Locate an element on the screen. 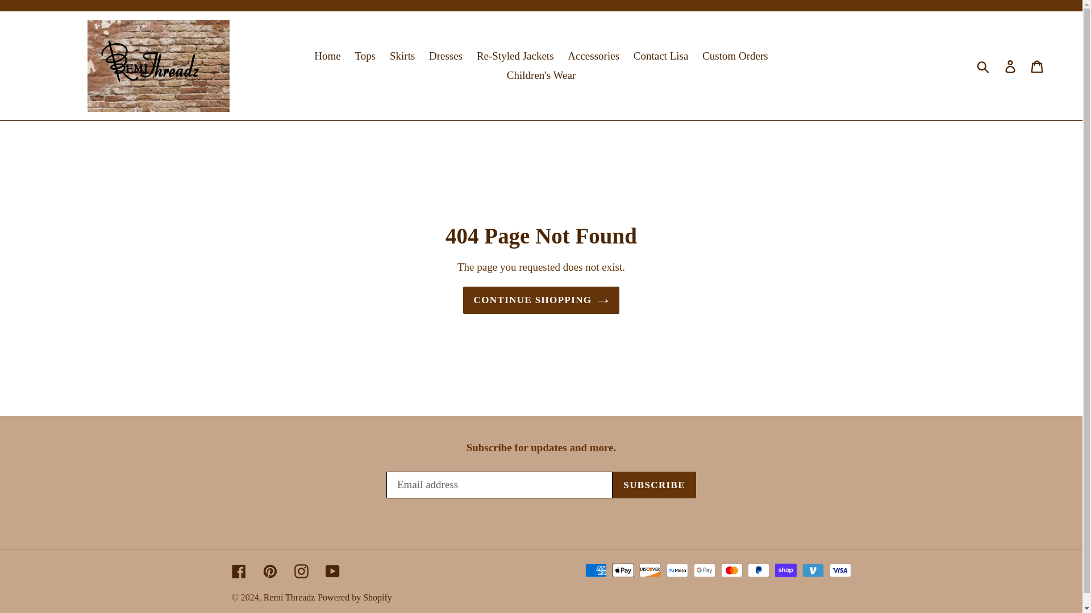 The width and height of the screenshot is (1091, 613). Log in is located at coordinates (1011, 66).